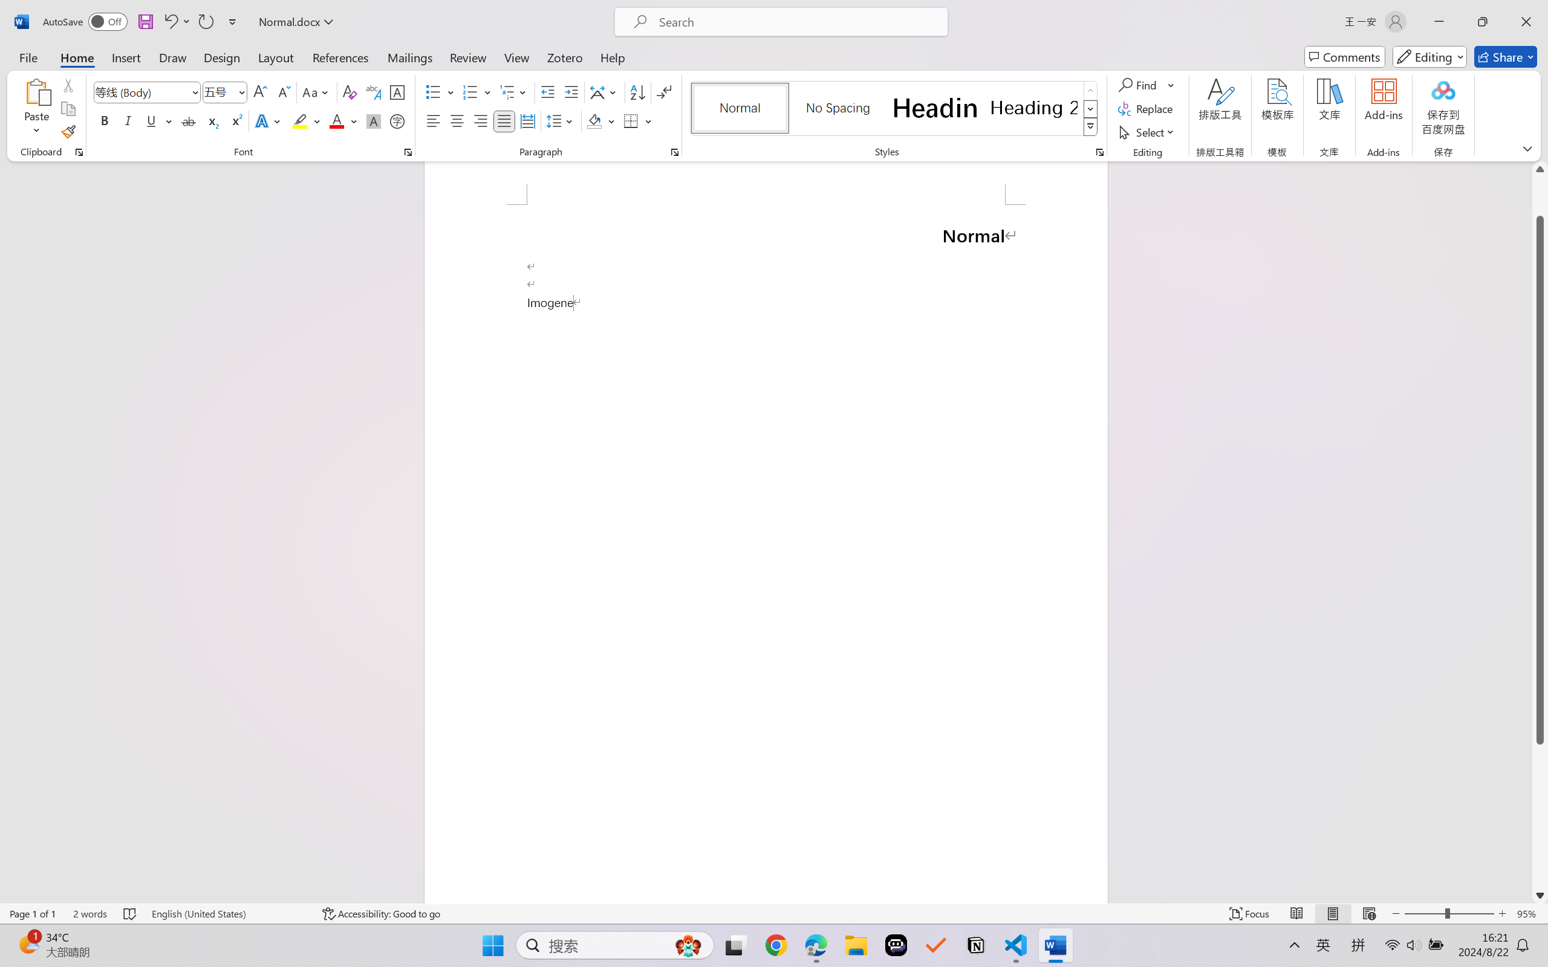  Describe the element at coordinates (433, 121) in the screenshot. I see `Align Left` at that location.